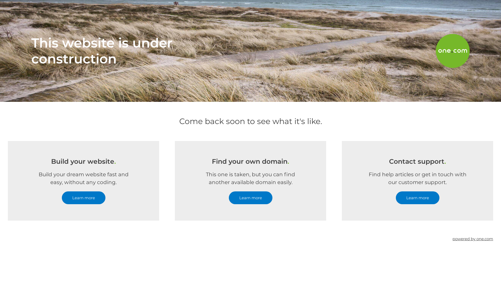  Describe the element at coordinates (417, 198) in the screenshot. I see `Learn more` at that location.